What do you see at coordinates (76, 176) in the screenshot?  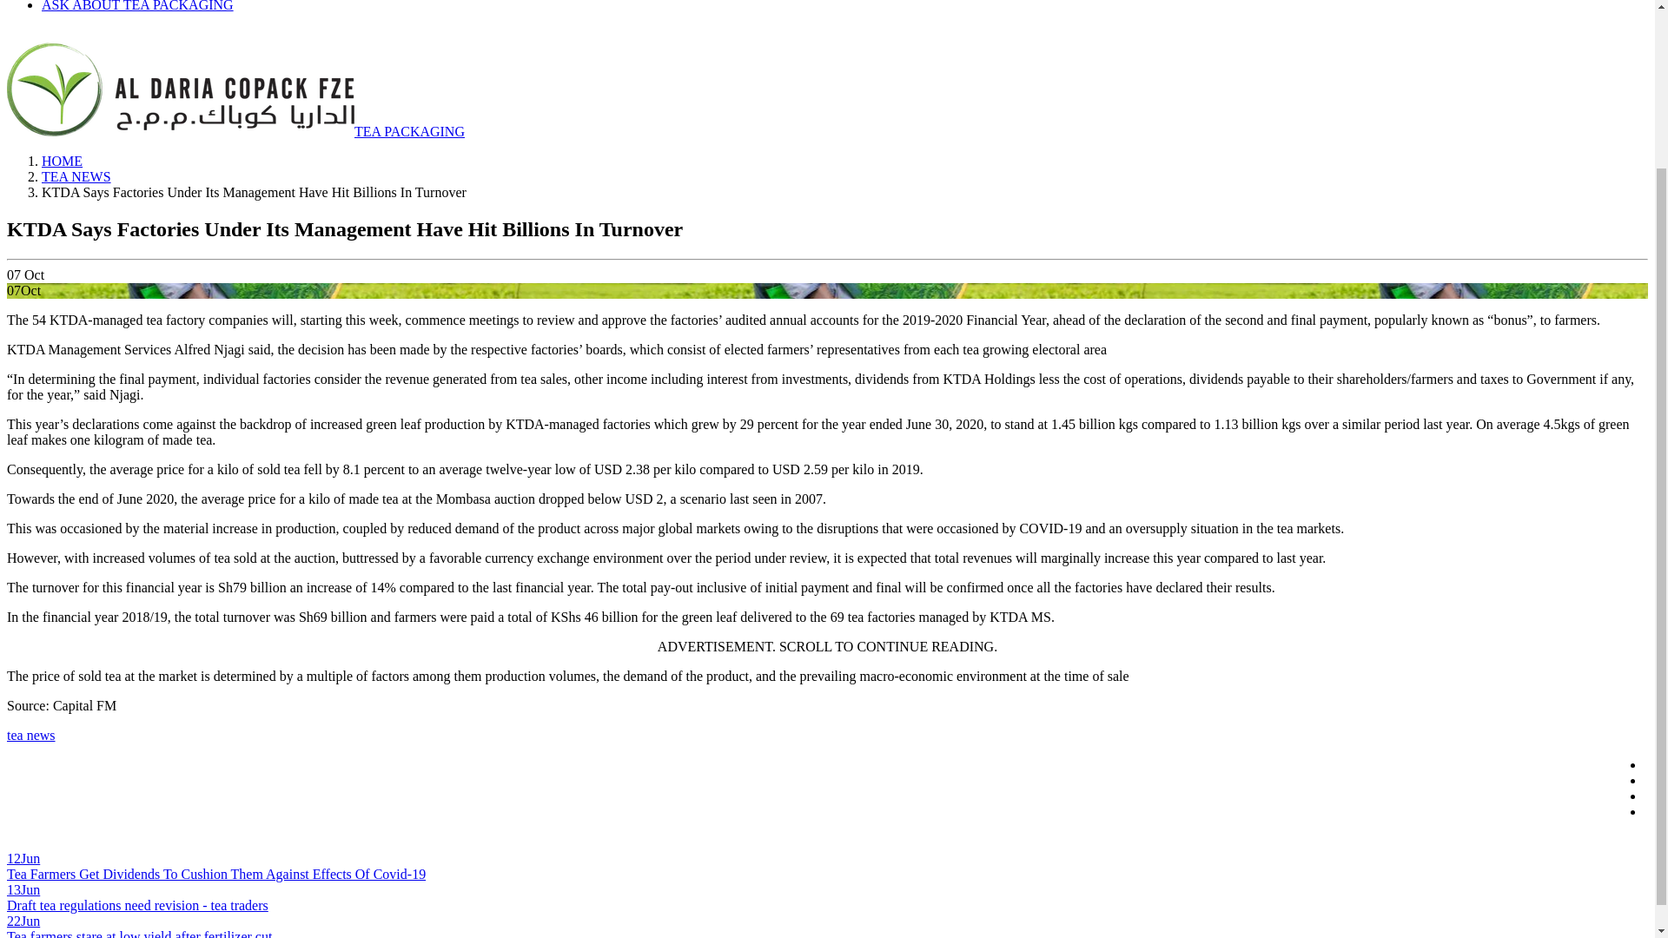 I see `TEA NEWS` at bounding box center [76, 176].